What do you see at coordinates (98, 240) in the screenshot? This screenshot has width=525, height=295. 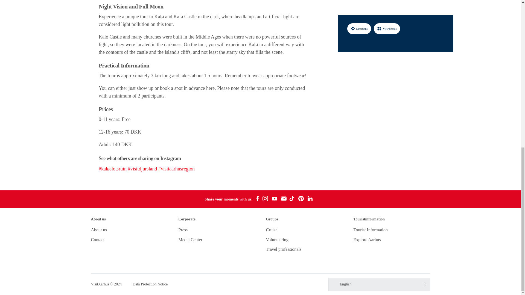 I see `Contact` at bounding box center [98, 240].